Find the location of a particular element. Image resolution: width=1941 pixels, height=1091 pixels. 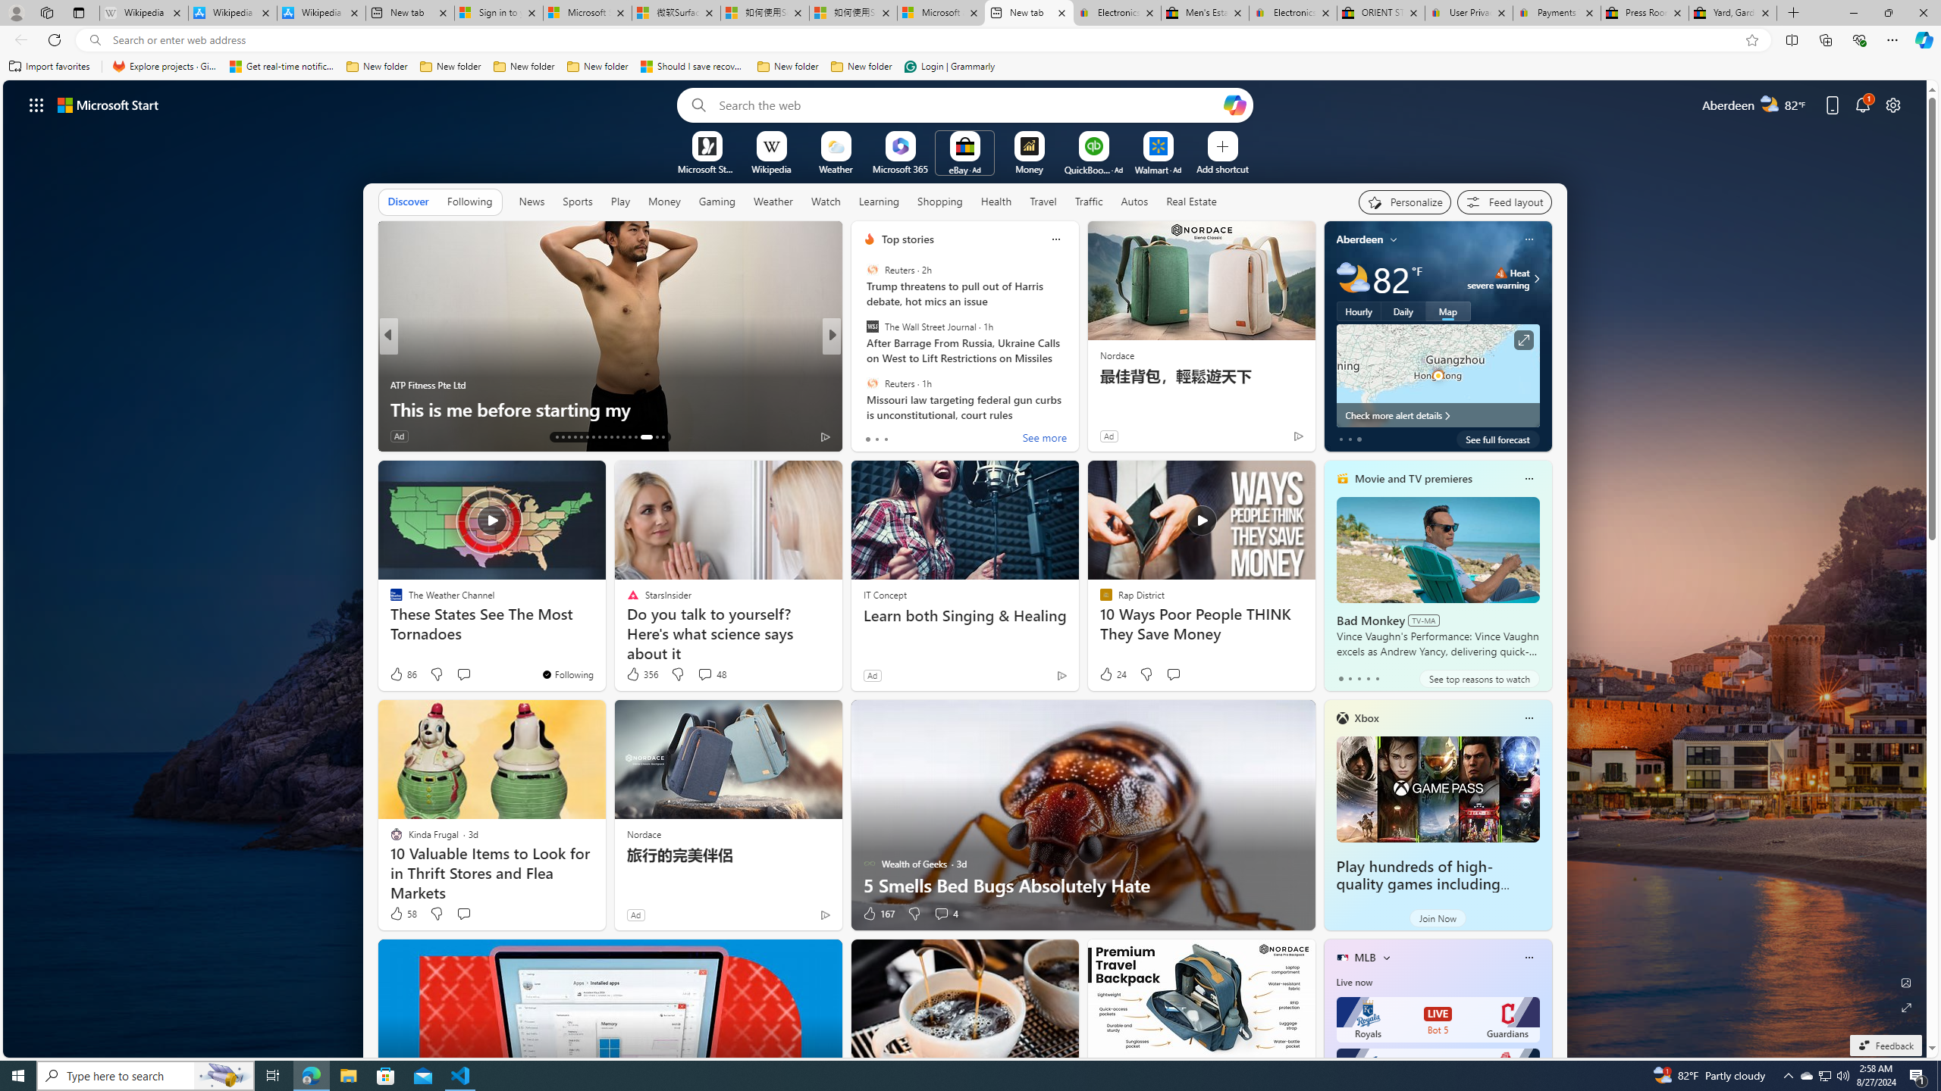

AutomationID: tab-21 is located at coordinates (605, 437).